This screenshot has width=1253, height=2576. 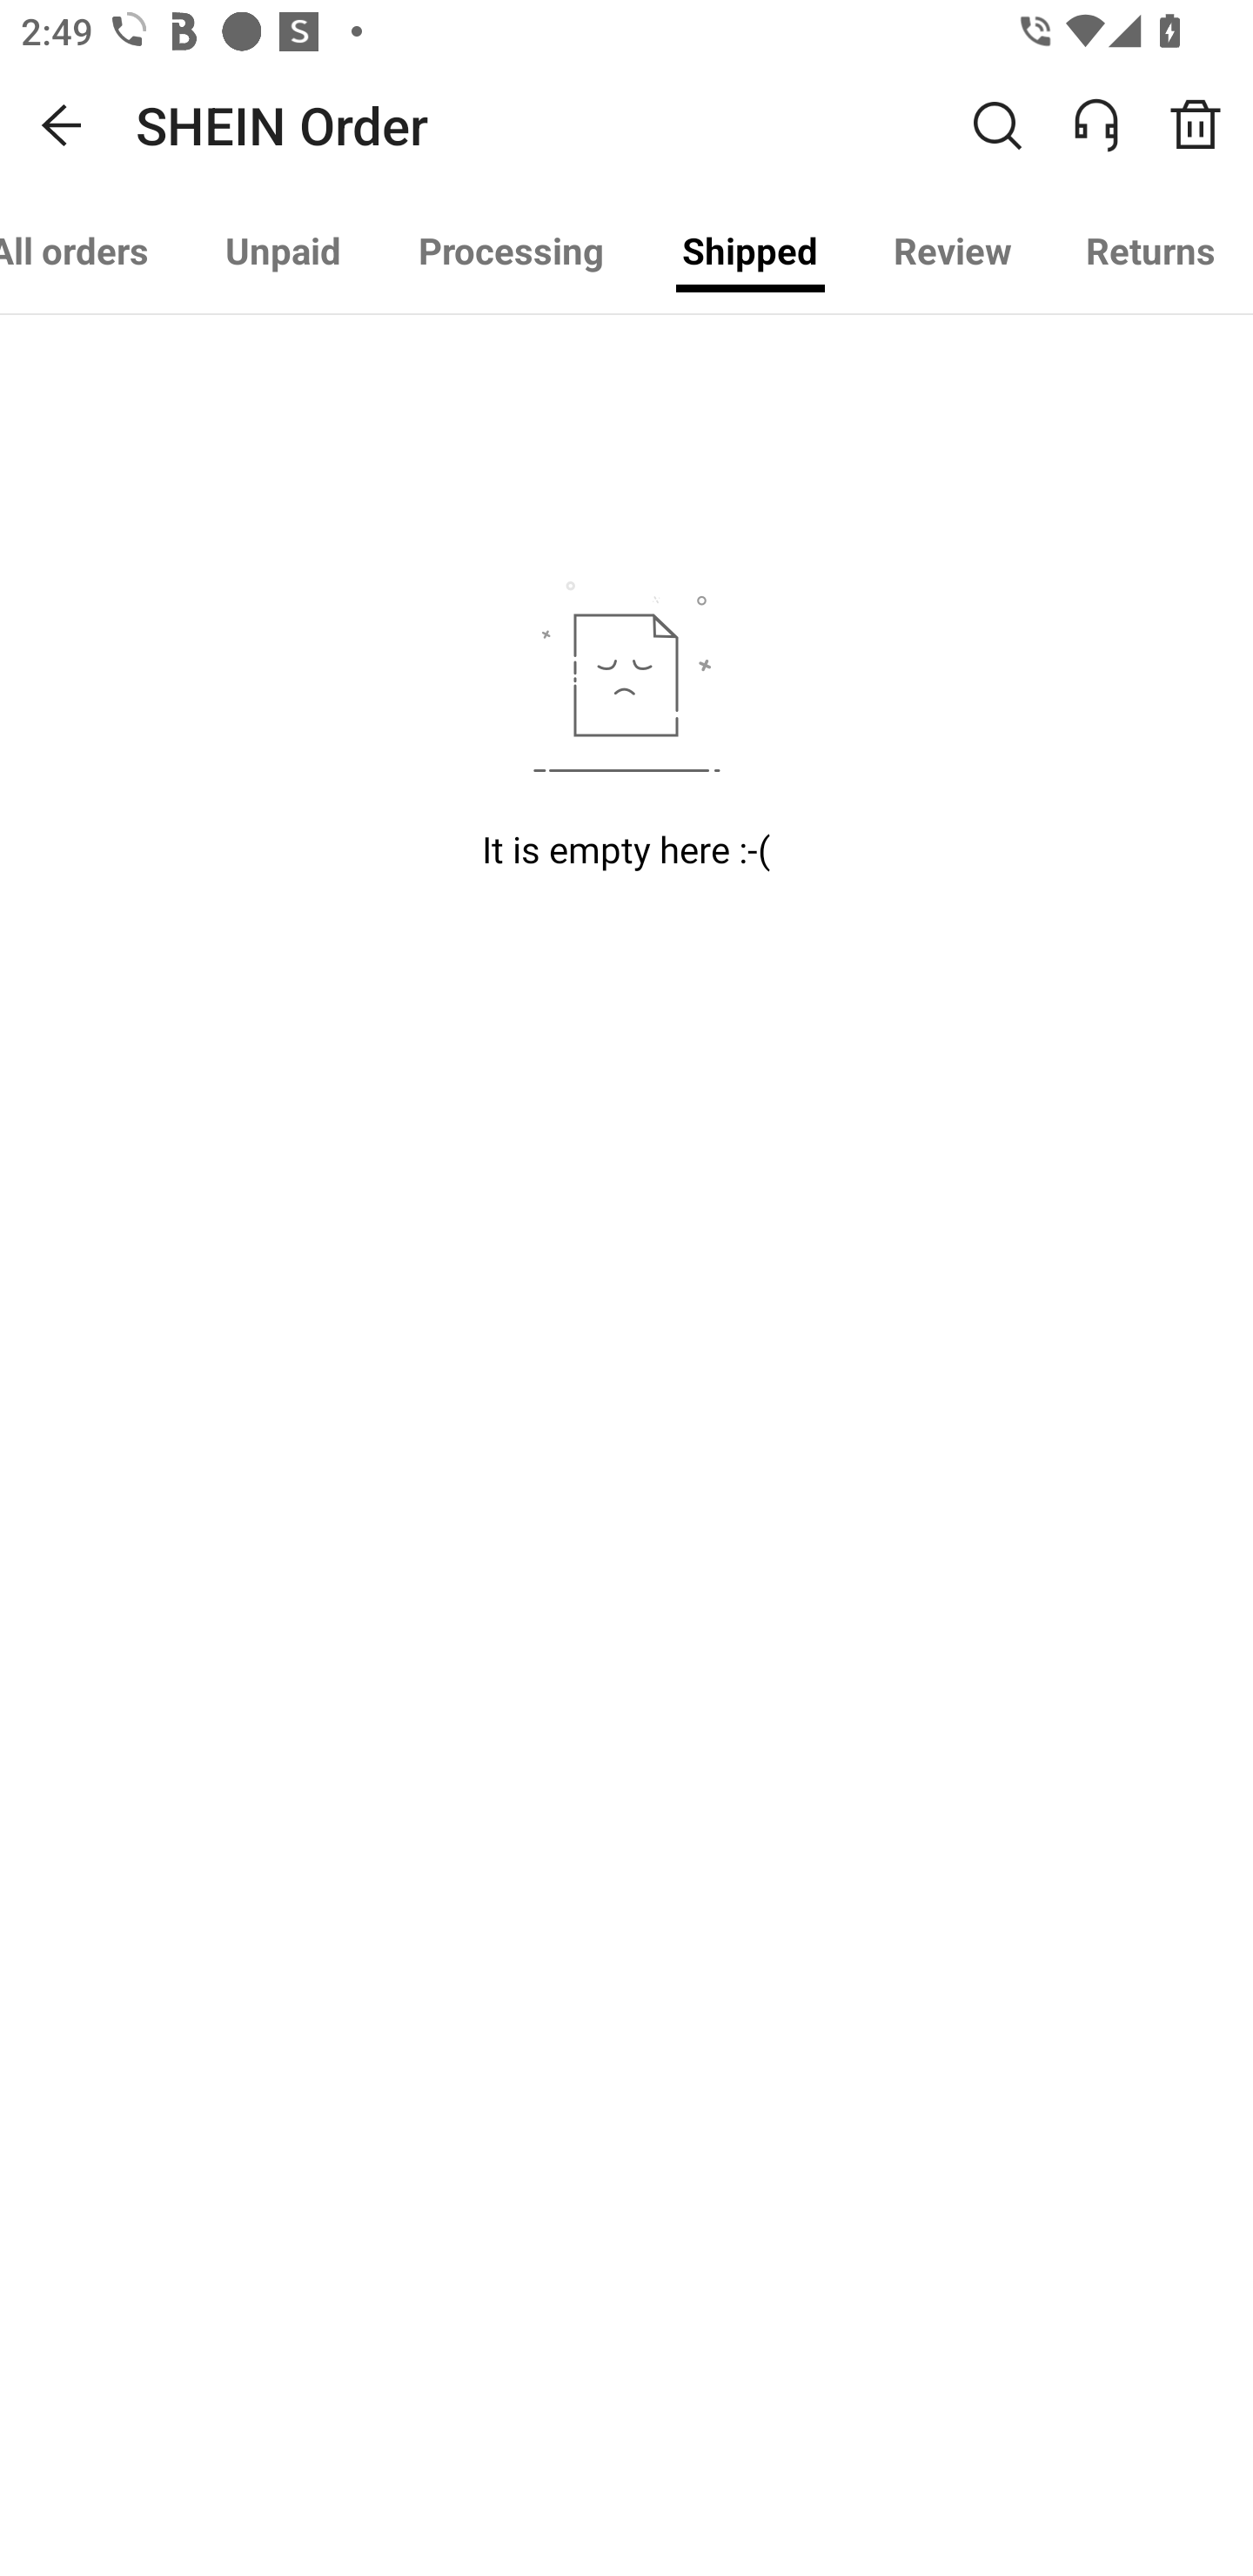 What do you see at coordinates (511, 251) in the screenshot?
I see `Processing` at bounding box center [511, 251].